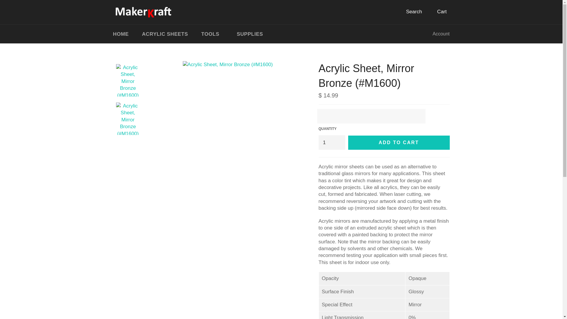 Image resolution: width=567 pixels, height=319 pixels. I want to click on Search, so click(410, 12).